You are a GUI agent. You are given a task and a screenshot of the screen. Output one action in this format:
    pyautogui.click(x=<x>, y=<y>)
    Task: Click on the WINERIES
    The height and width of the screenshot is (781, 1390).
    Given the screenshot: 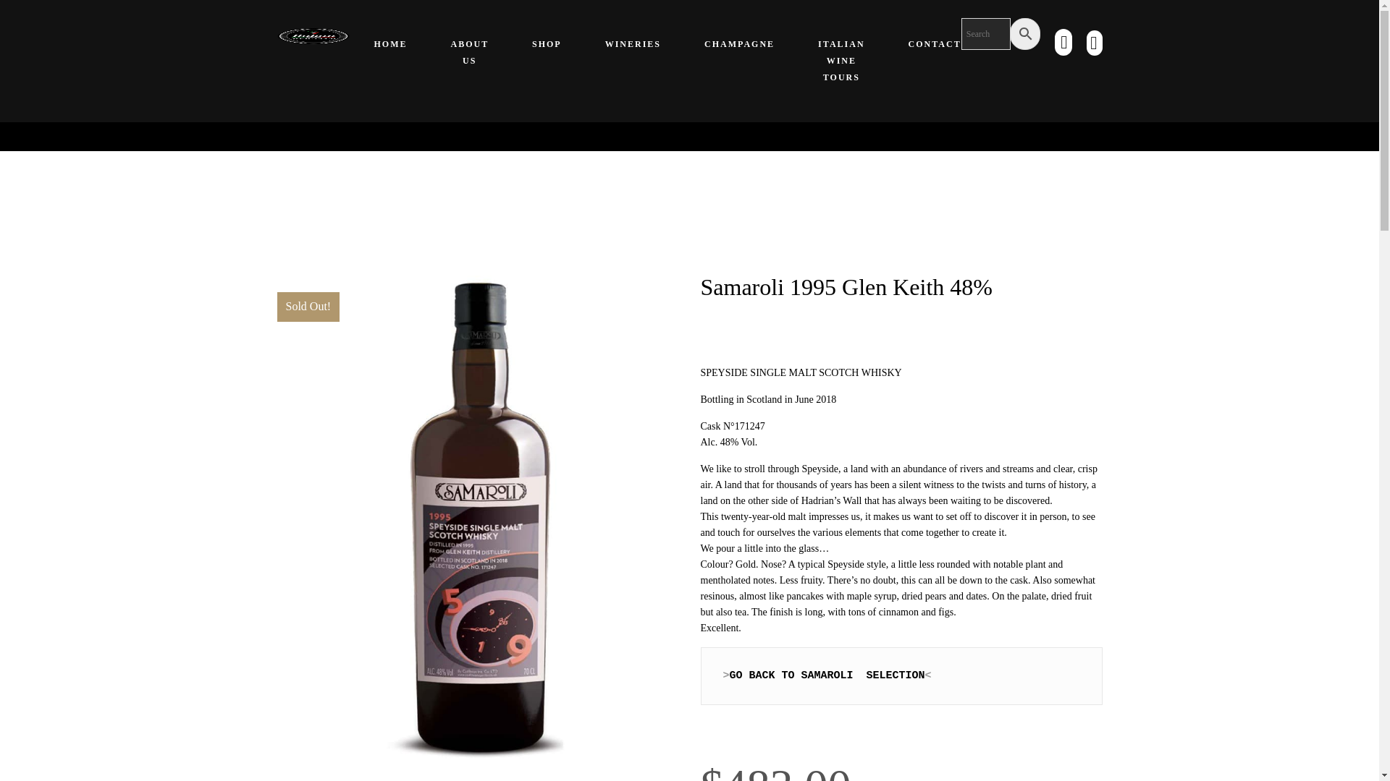 What is the action you would take?
    pyautogui.click(x=633, y=45)
    